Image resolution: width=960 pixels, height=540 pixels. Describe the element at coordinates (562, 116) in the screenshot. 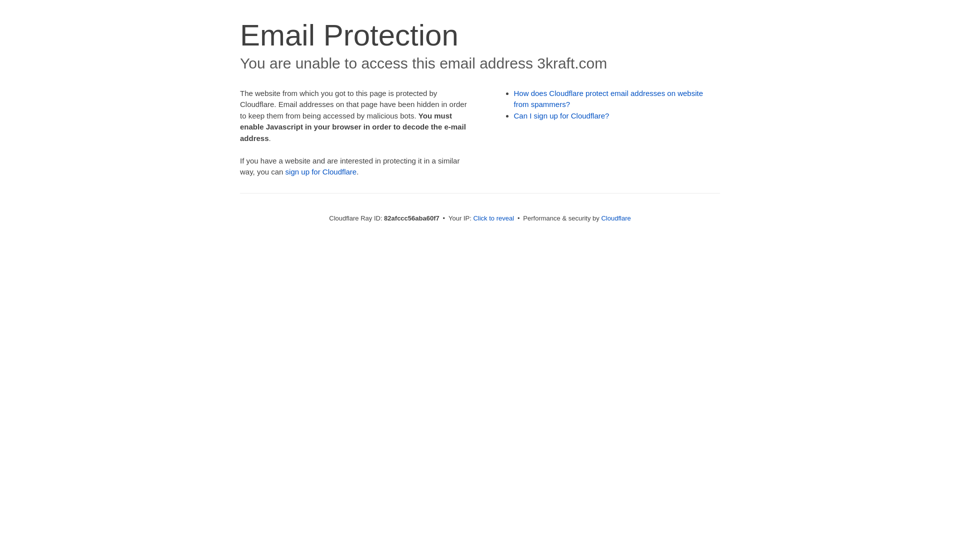

I see `Can I sign up for Cloudflare?` at that location.